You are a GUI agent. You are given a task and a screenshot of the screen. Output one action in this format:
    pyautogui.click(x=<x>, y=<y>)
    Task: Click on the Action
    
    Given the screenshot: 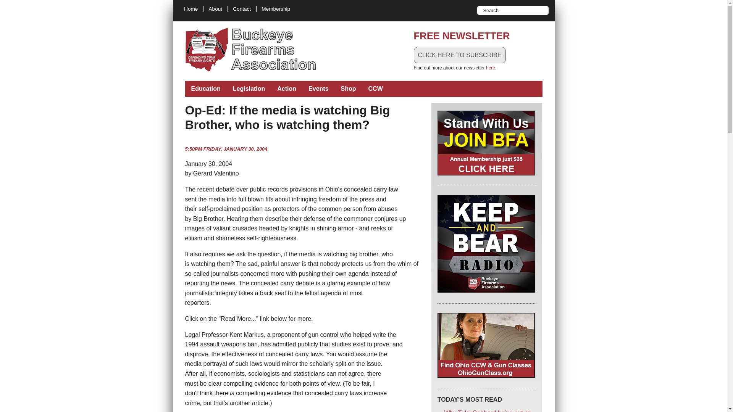 What is the action you would take?
    pyautogui.click(x=286, y=89)
    